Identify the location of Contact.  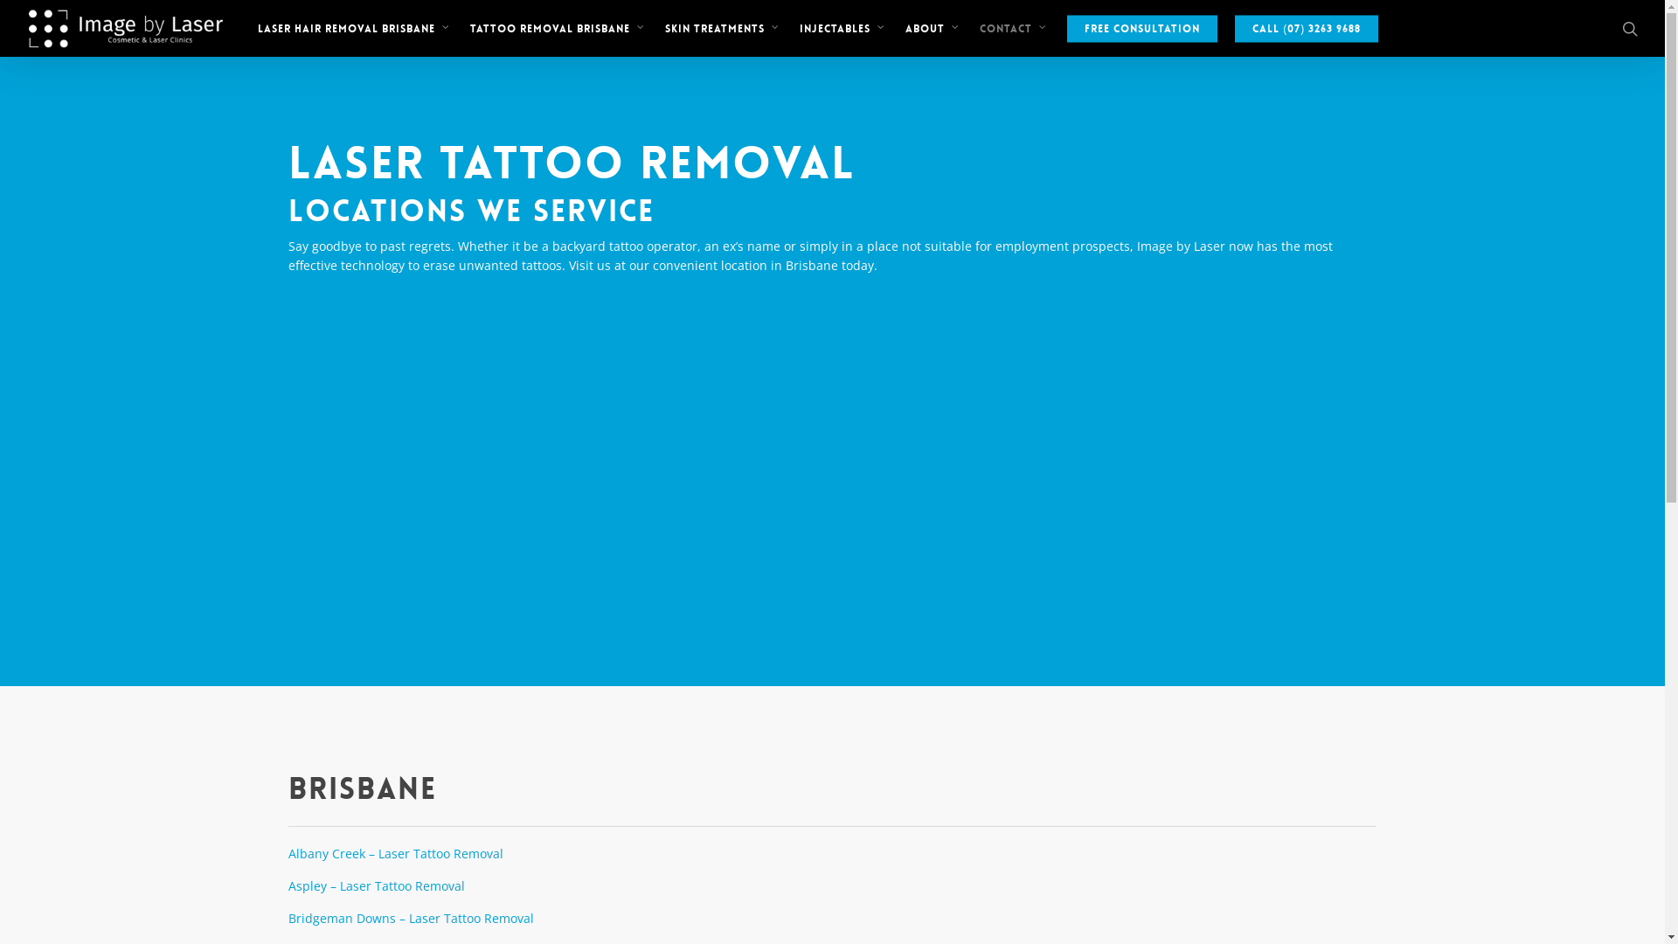
(1015, 28).